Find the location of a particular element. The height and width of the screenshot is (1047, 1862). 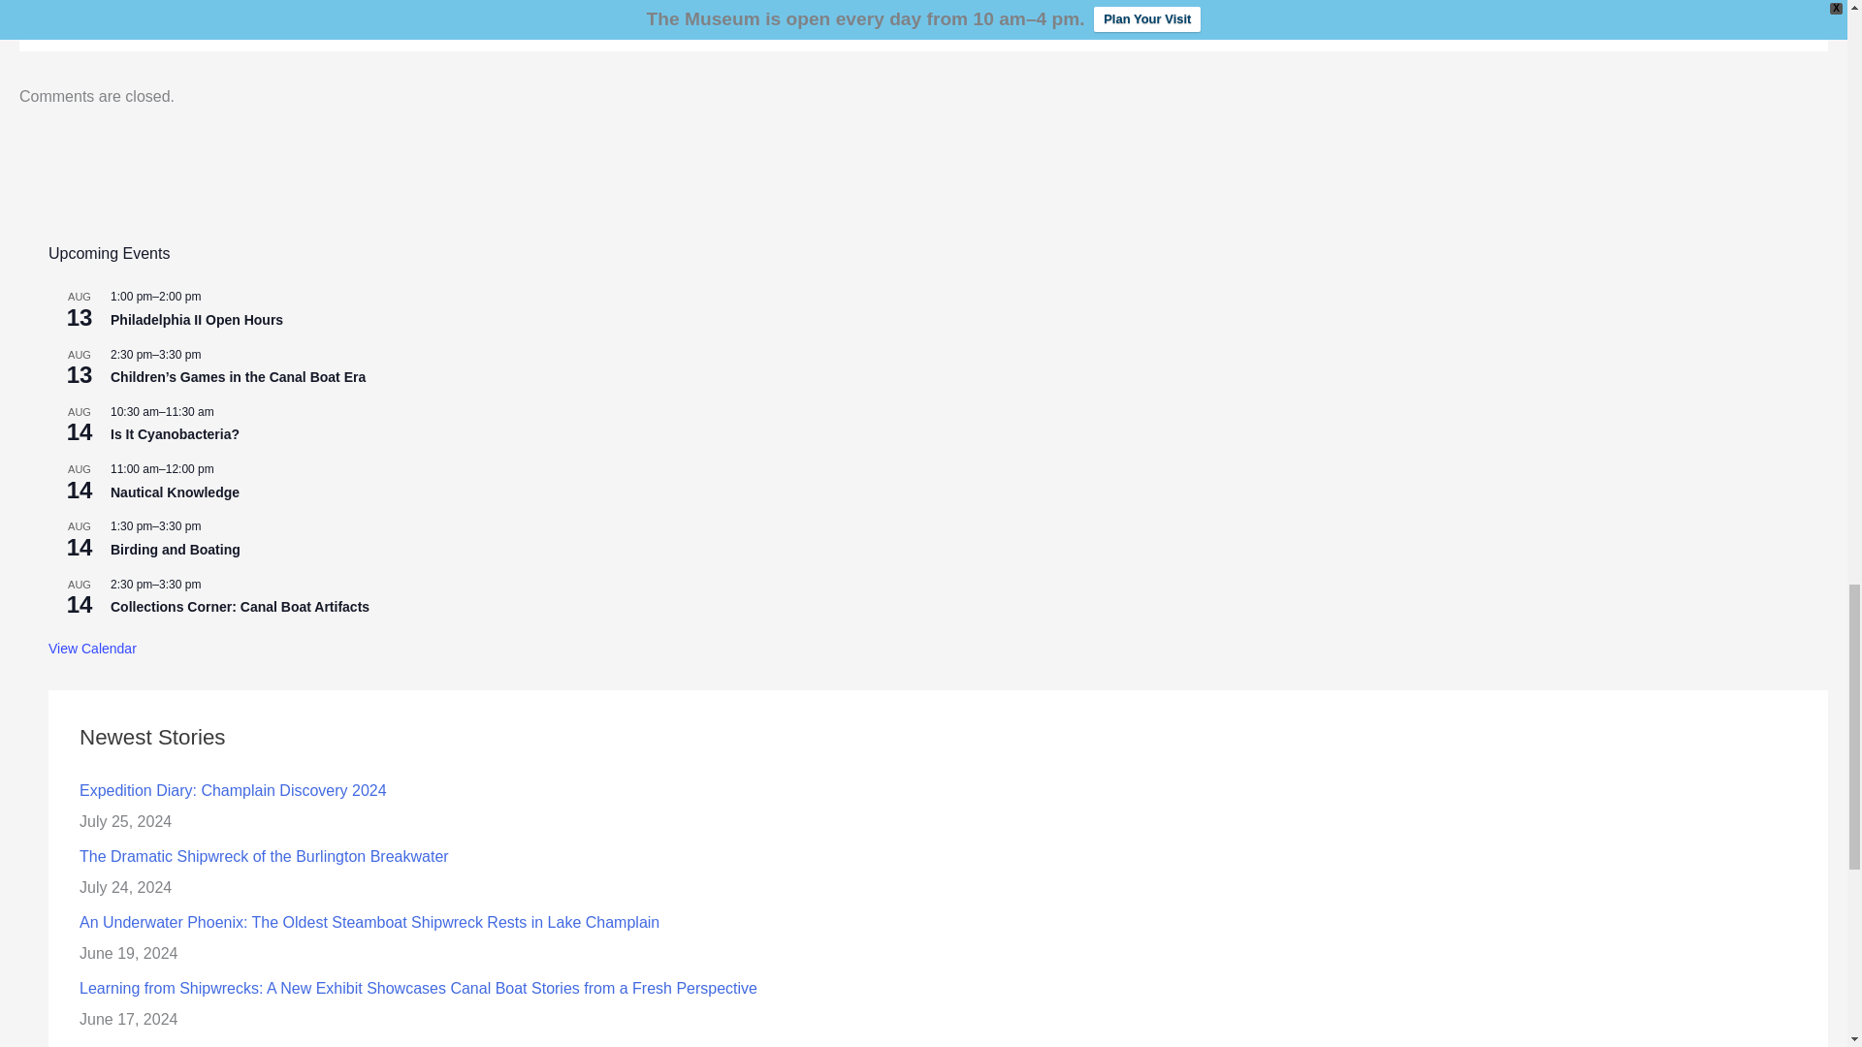

View more events. is located at coordinates (91, 649).